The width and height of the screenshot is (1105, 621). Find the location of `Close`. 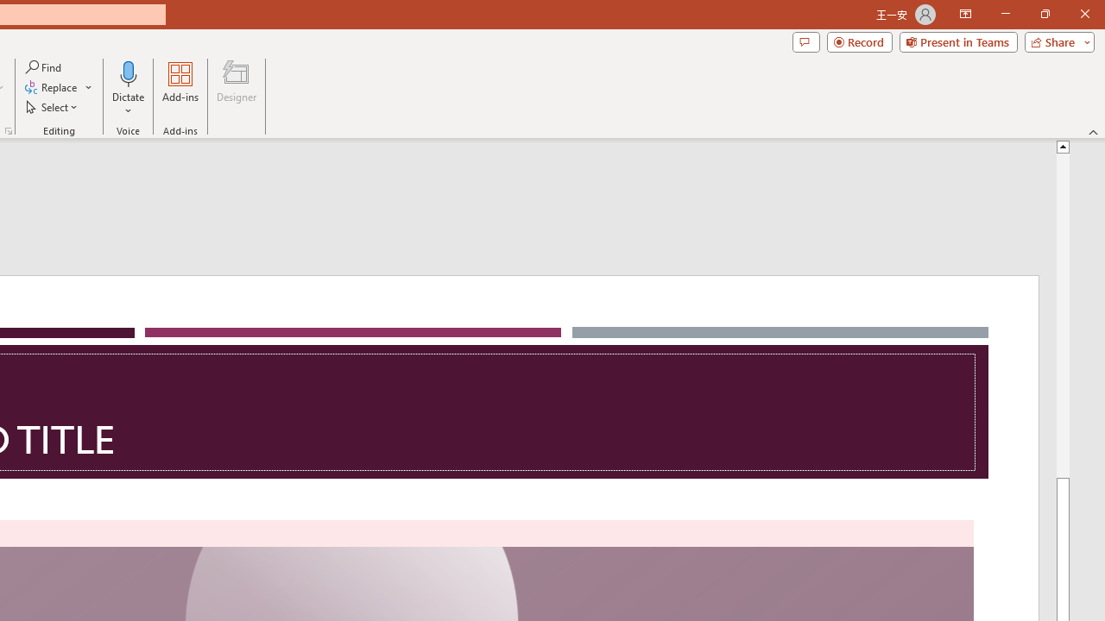

Close is located at coordinates (1084, 14).